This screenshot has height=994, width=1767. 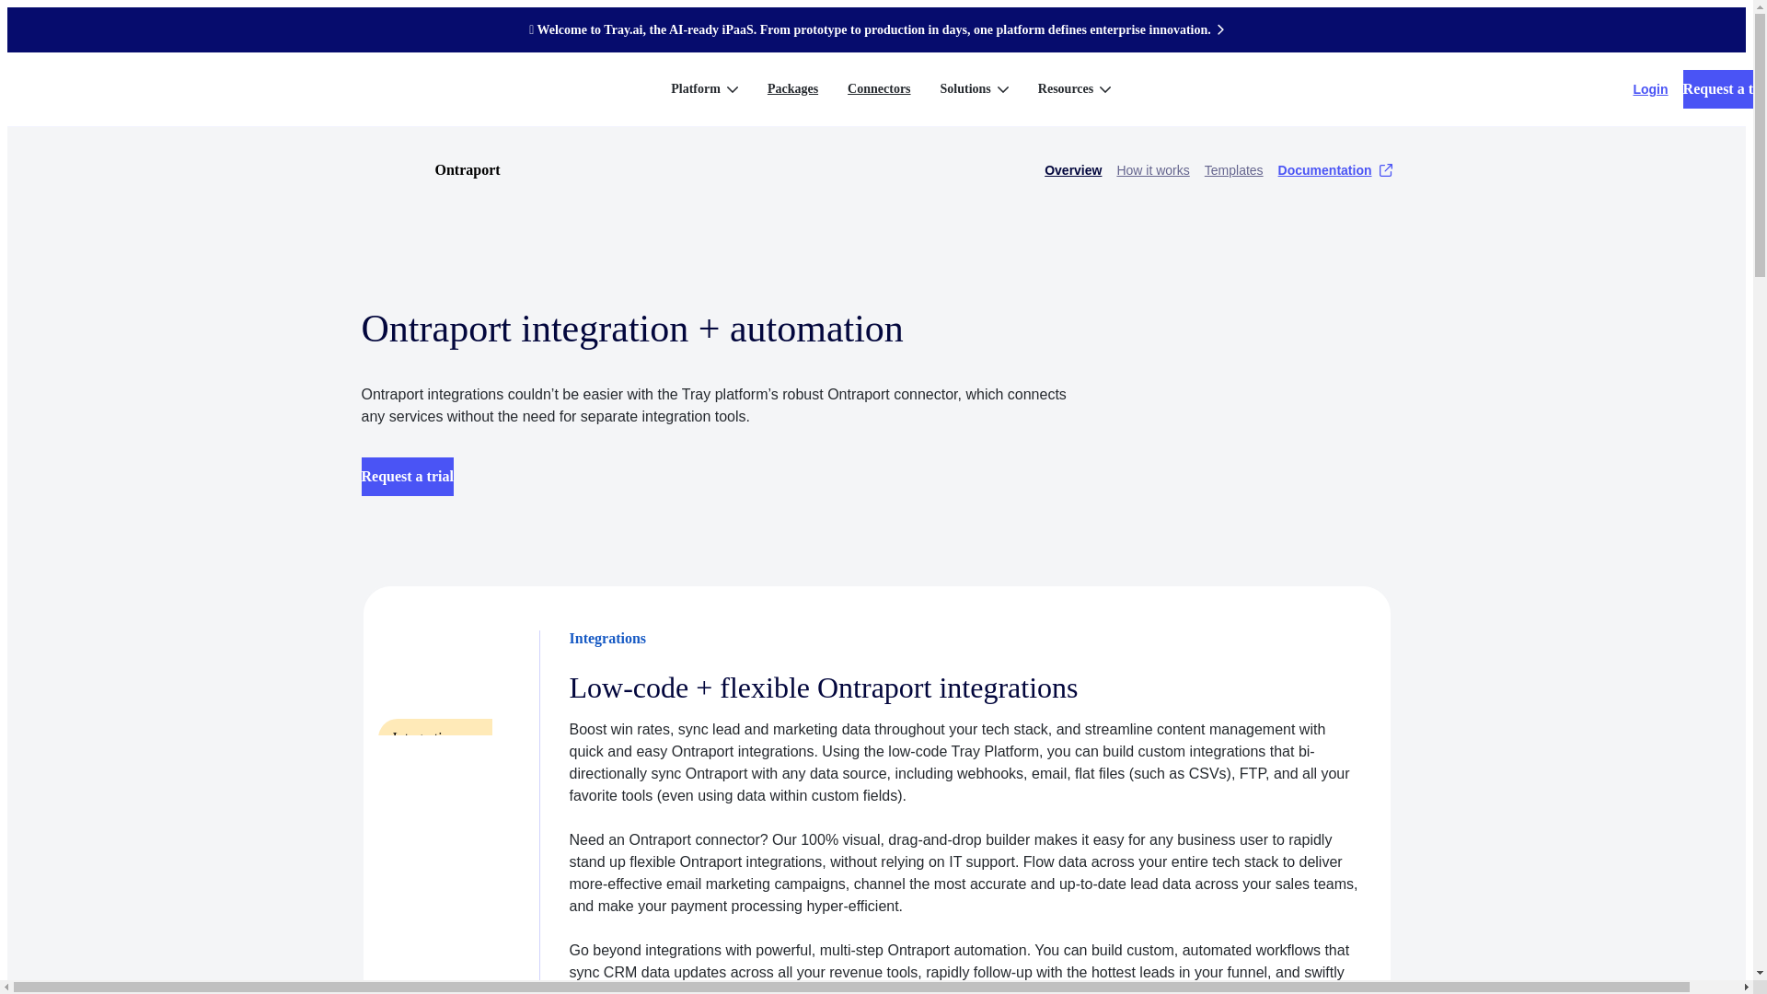 What do you see at coordinates (1725, 88) in the screenshot?
I see `Request a trial` at bounding box center [1725, 88].